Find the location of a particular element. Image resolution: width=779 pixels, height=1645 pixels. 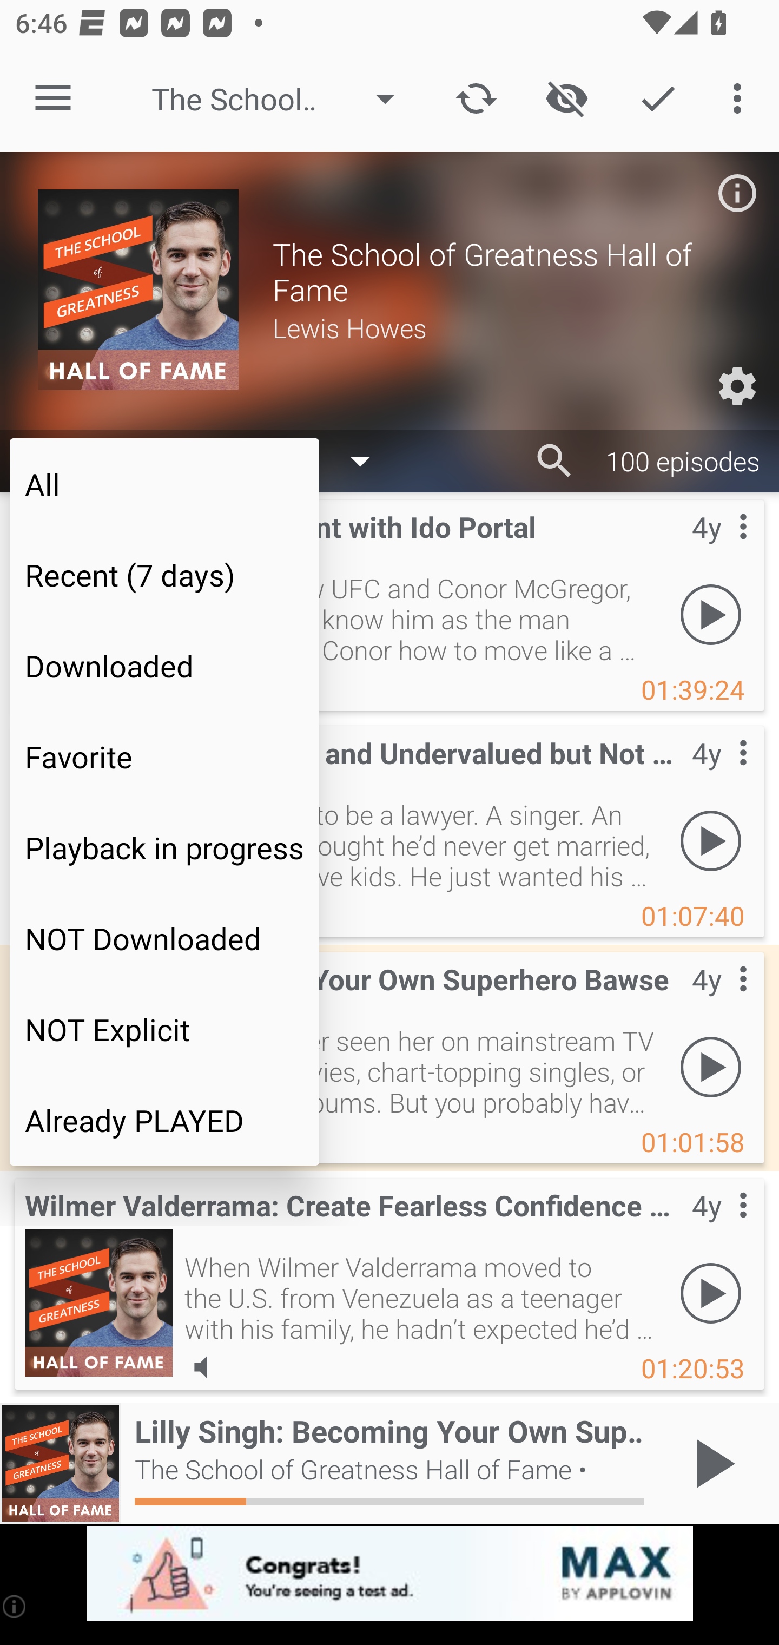

Recent (7 days) is located at coordinates (164, 575).